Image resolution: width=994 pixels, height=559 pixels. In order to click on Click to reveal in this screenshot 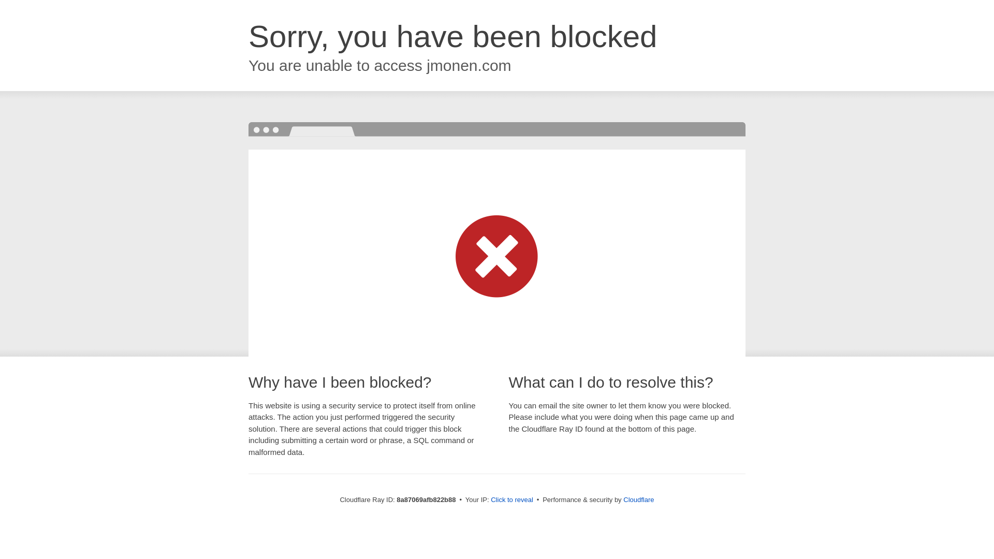, I will do `click(511, 500)`.